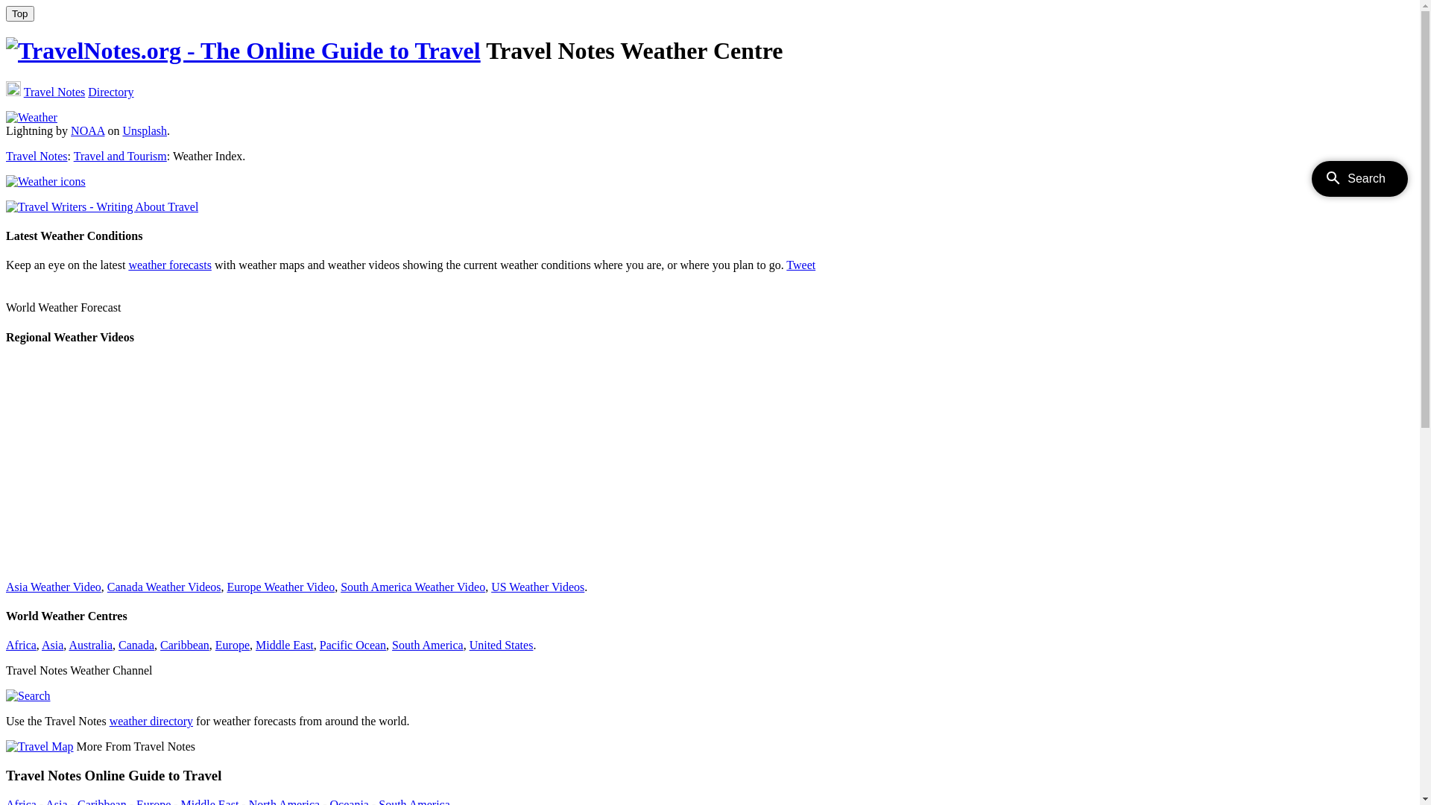 This screenshot has height=805, width=1431. Describe the element at coordinates (800, 265) in the screenshot. I see `Tweet` at that location.